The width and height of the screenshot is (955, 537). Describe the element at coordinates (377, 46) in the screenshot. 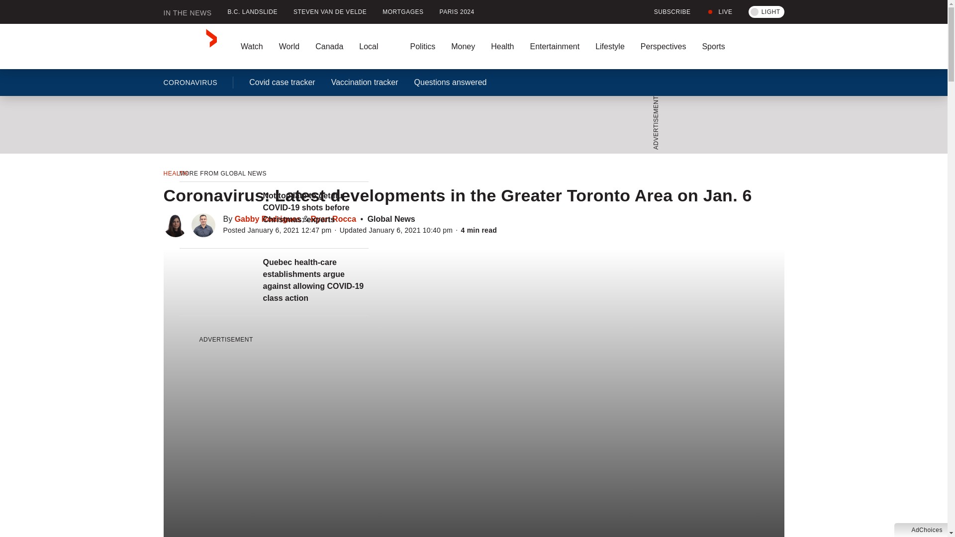

I see `Local` at that location.